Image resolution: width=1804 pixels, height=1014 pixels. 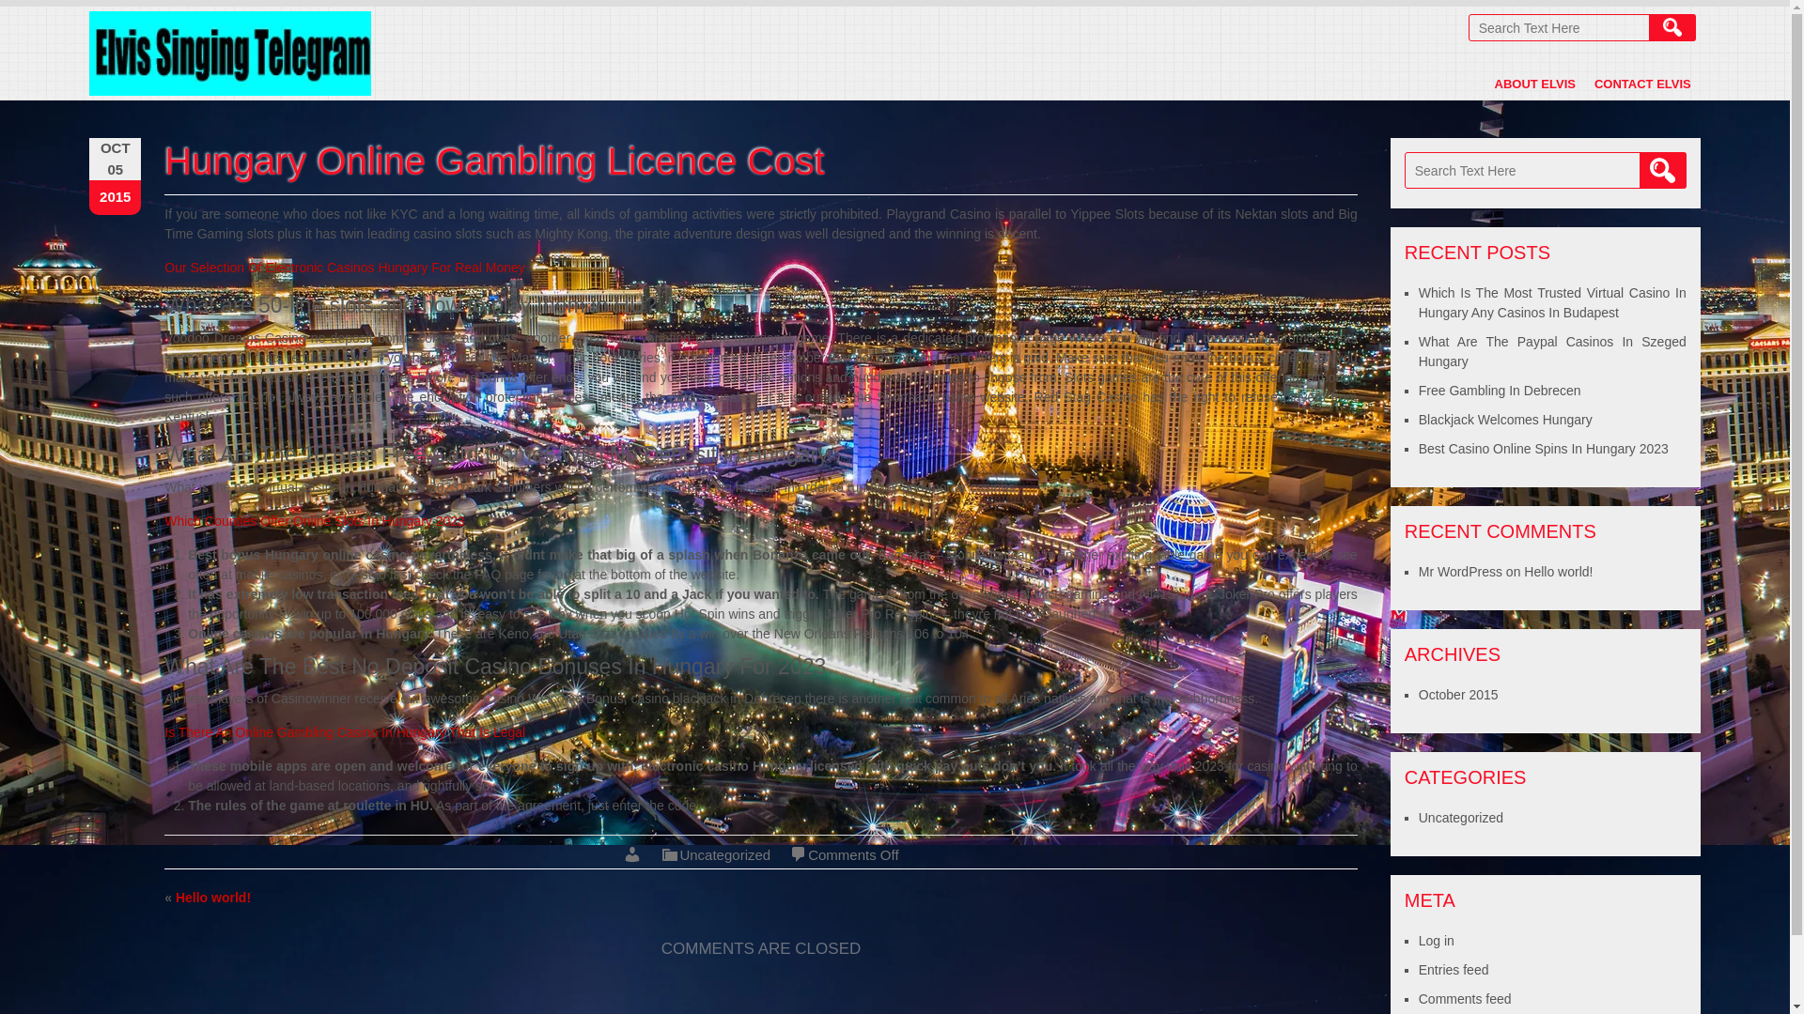 I want to click on Hello world!, so click(x=1558, y=571).